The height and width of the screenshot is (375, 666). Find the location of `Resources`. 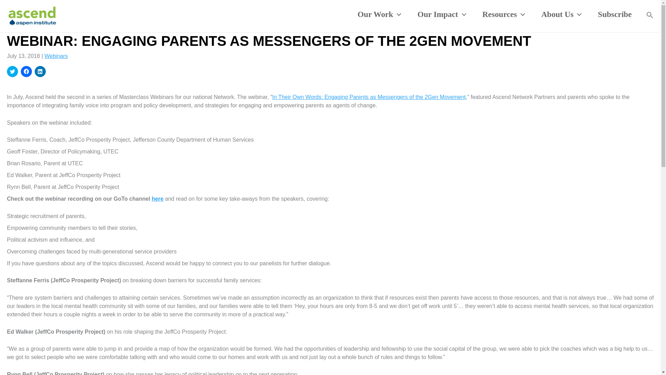

Resources is located at coordinates (504, 14).